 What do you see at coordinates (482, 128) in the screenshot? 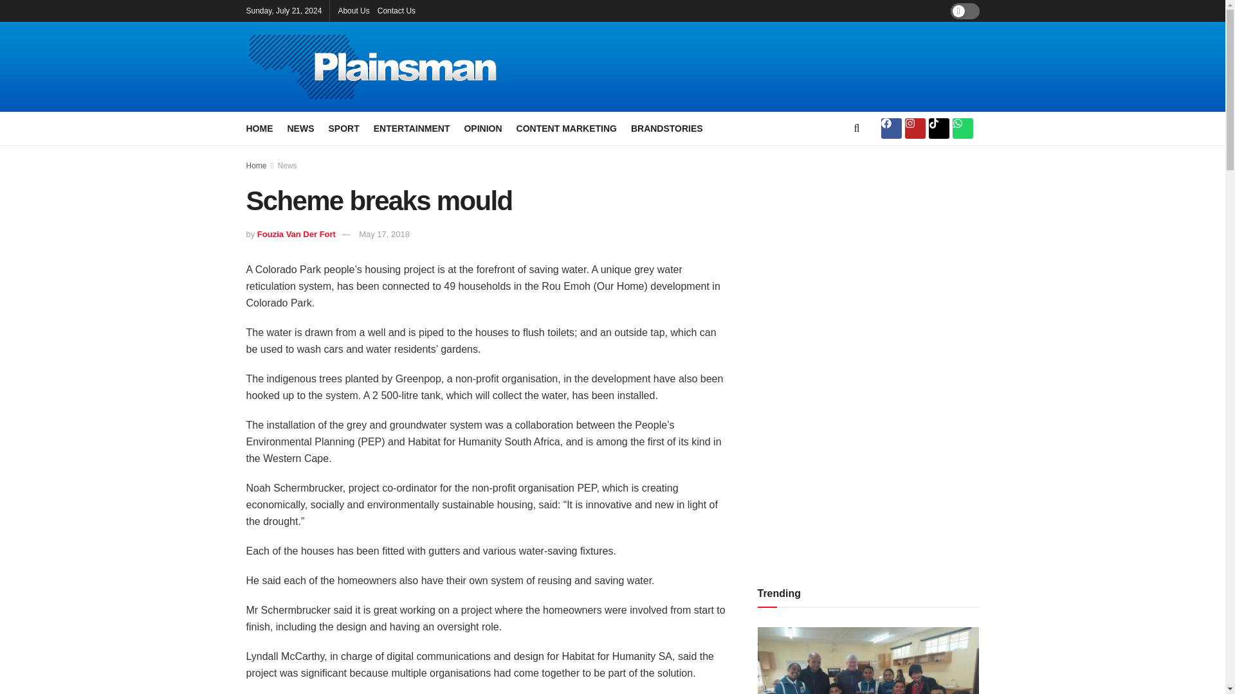
I see `OPINION` at bounding box center [482, 128].